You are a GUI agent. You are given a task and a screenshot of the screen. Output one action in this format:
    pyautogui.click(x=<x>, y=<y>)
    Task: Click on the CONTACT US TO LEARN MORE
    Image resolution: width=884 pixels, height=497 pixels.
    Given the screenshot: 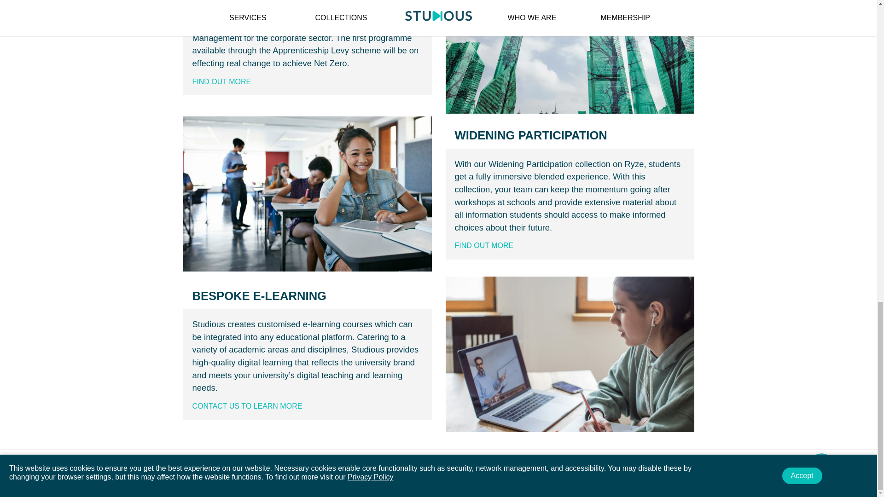 What is the action you would take?
    pyautogui.click(x=247, y=406)
    